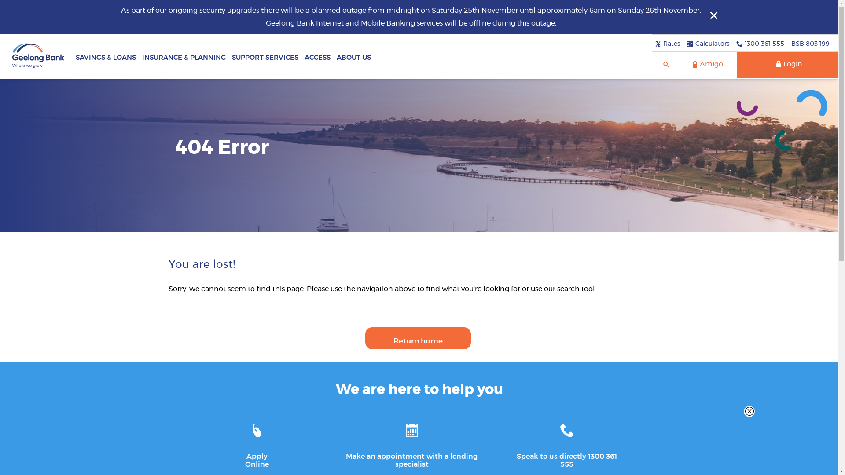 The image size is (845, 475). I want to click on Calculators, so click(708, 44).